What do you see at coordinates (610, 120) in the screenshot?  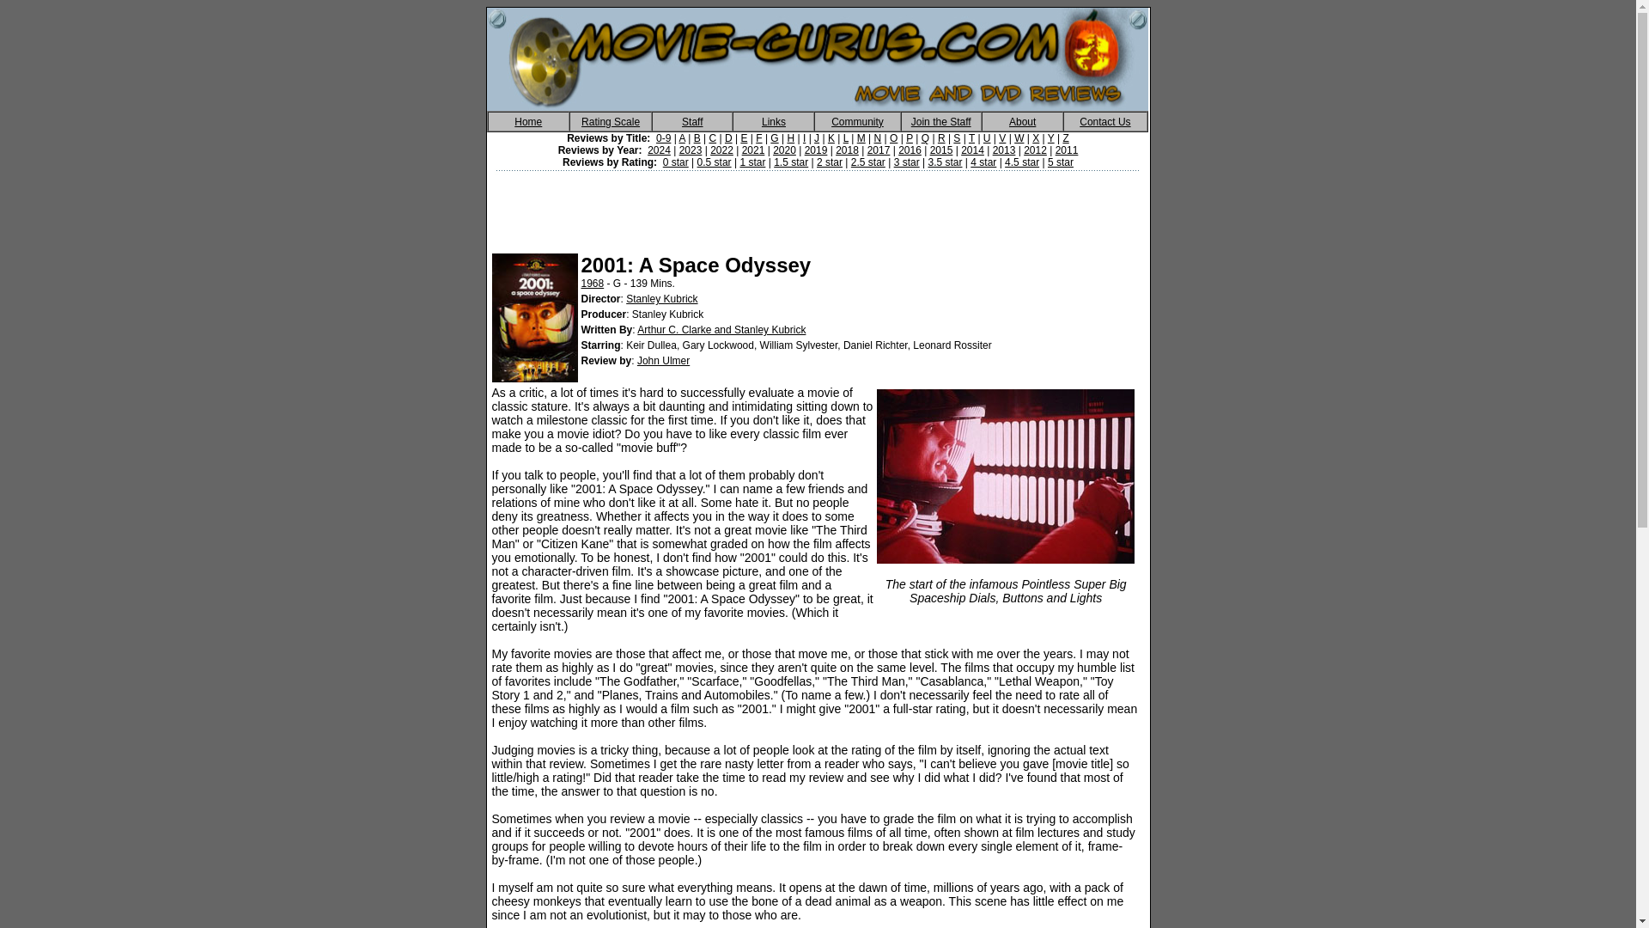 I see `Rating Scale` at bounding box center [610, 120].